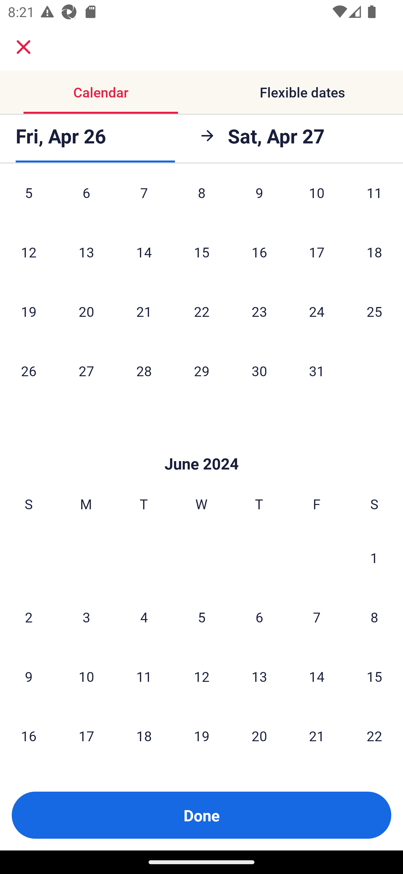 The height and width of the screenshot is (874, 403). What do you see at coordinates (317, 676) in the screenshot?
I see `14 Friday, June 14, 2024` at bounding box center [317, 676].